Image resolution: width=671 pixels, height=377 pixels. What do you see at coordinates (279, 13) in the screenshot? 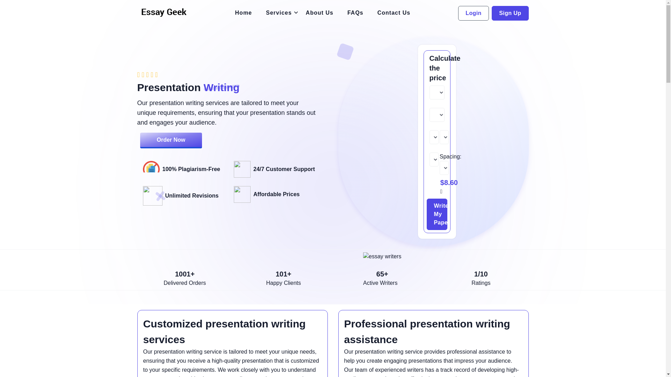
I see `Services` at bounding box center [279, 13].